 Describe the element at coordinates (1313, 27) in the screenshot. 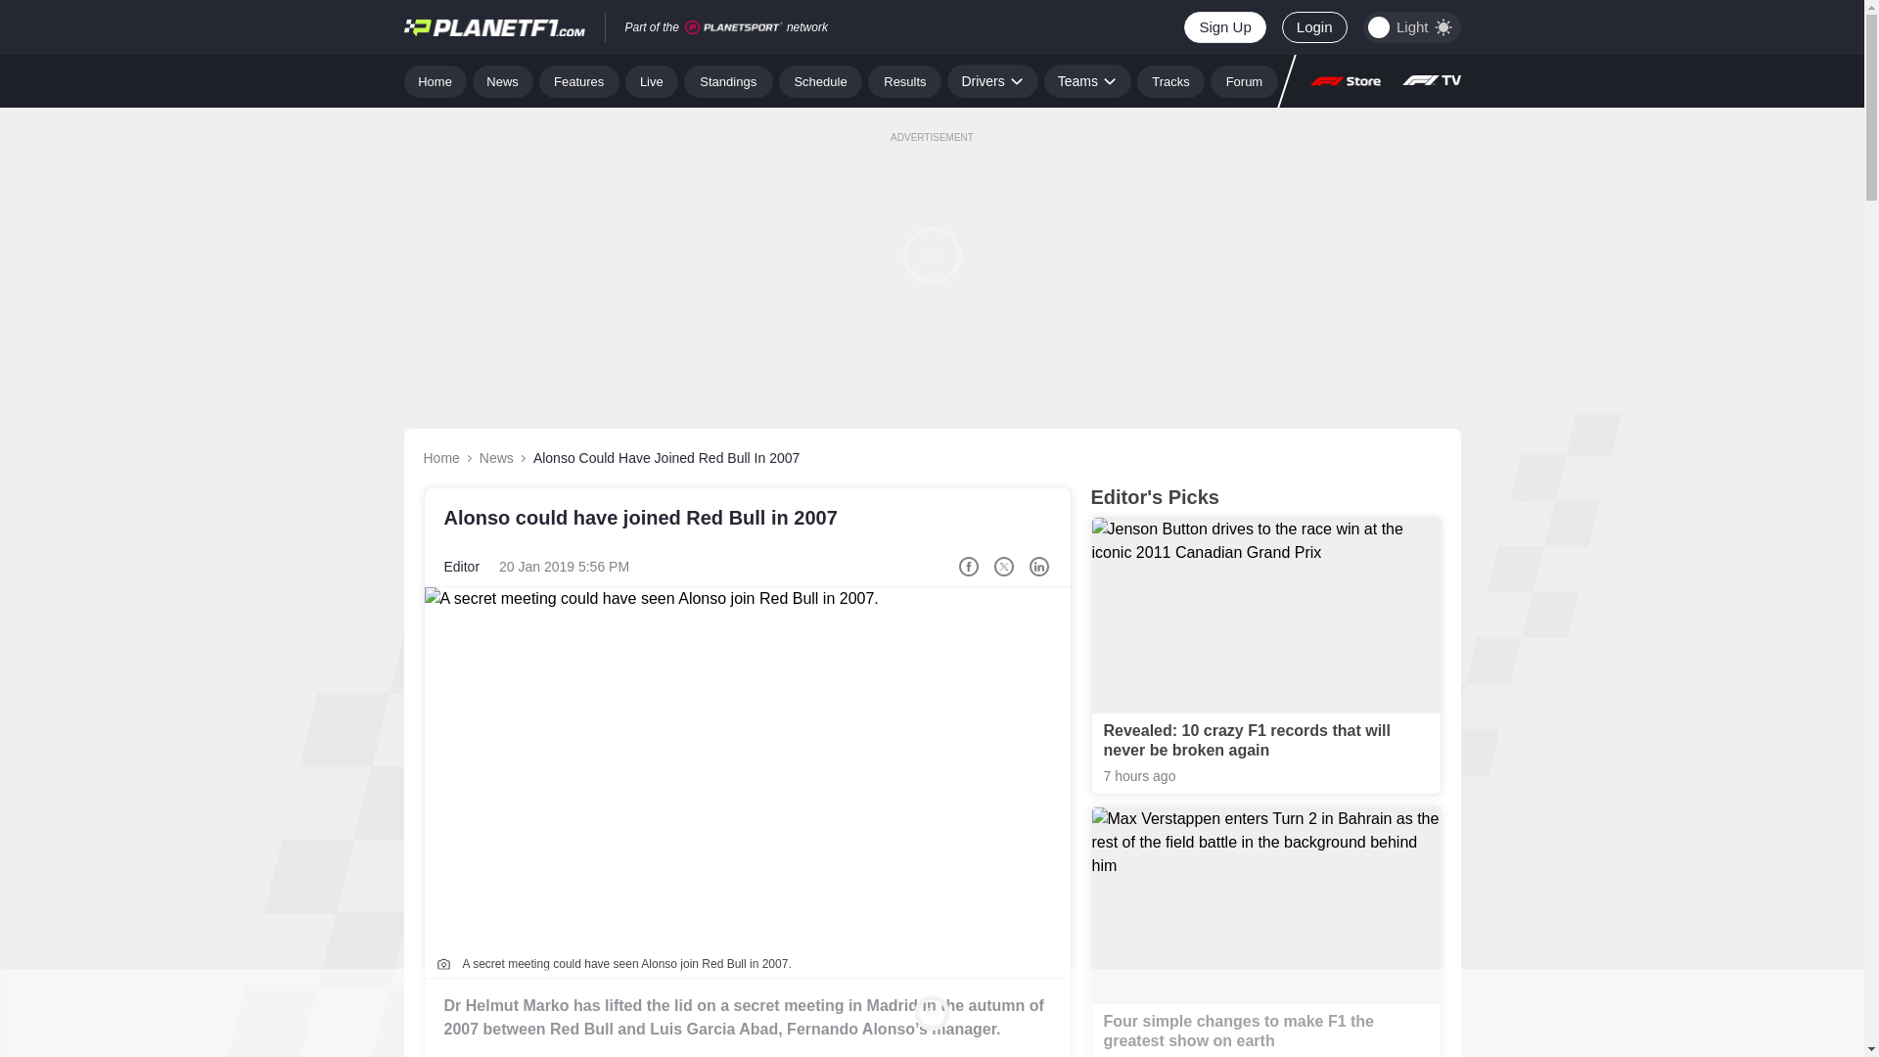

I see `Login` at that location.